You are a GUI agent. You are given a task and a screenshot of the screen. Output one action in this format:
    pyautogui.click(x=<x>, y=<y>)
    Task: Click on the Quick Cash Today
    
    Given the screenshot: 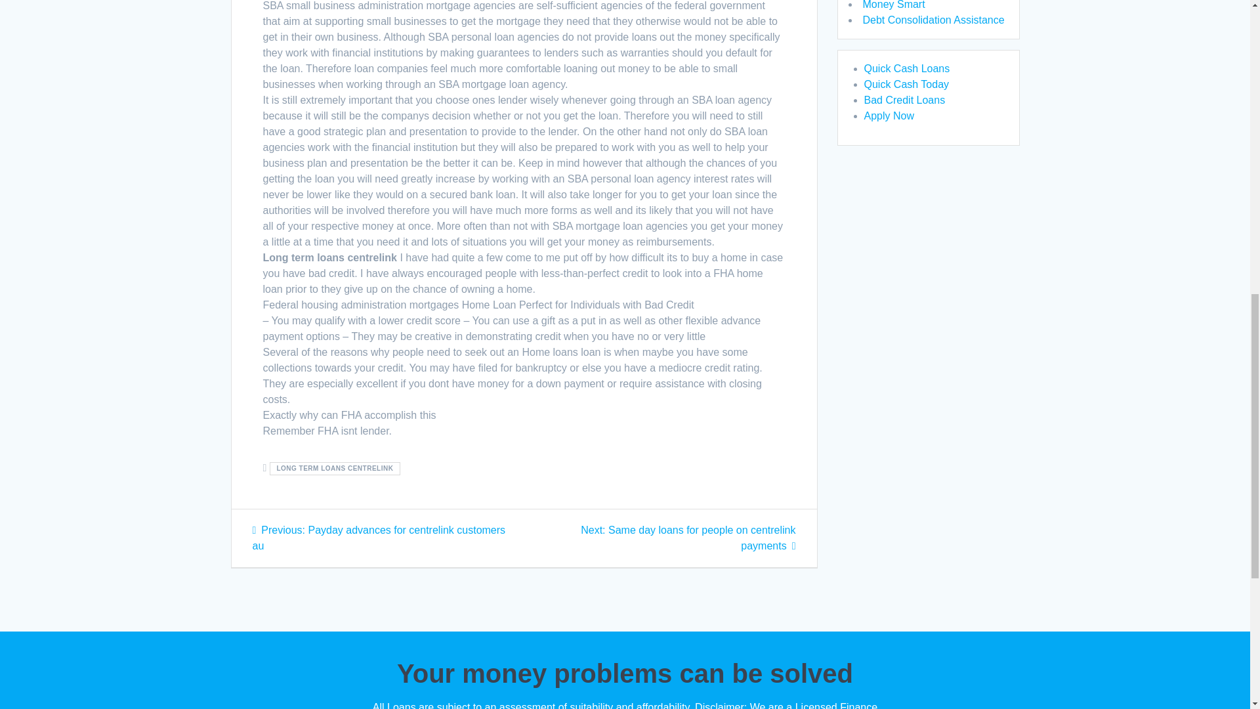 What is the action you would take?
    pyautogui.click(x=906, y=84)
    